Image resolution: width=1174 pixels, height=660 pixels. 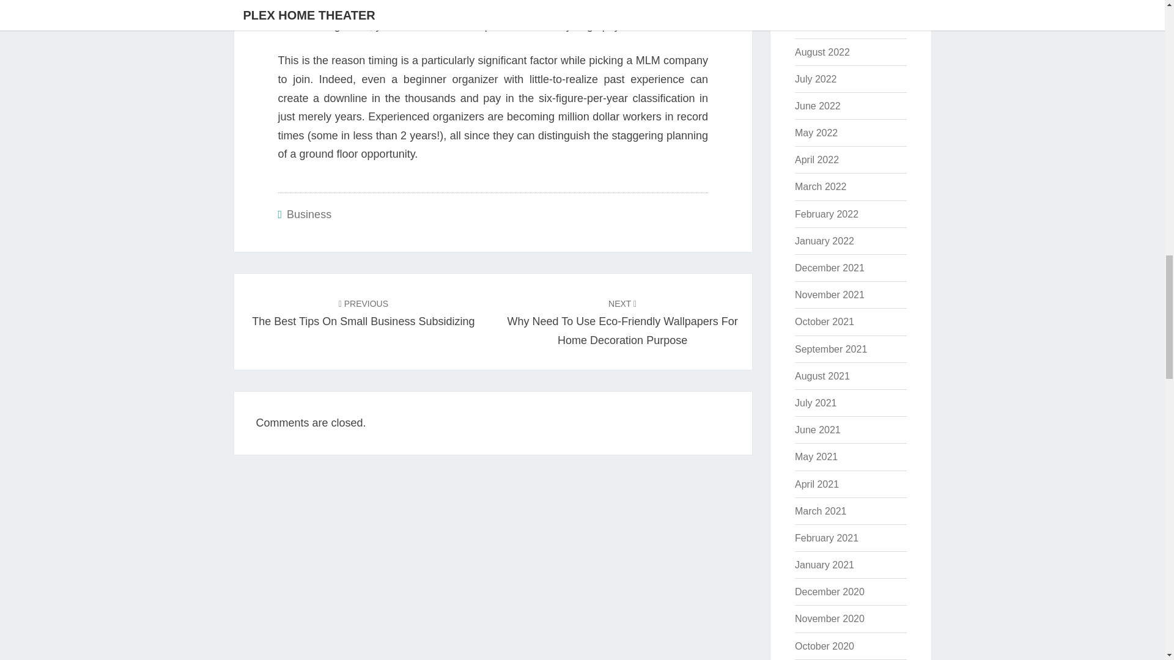 I want to click on July 2022, so click(x=816, y=79).